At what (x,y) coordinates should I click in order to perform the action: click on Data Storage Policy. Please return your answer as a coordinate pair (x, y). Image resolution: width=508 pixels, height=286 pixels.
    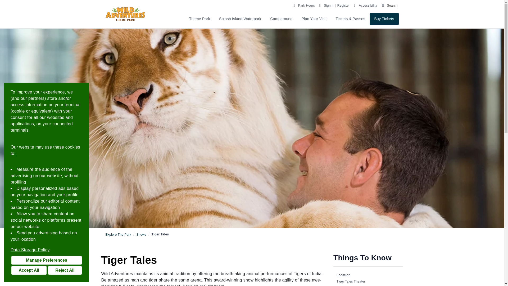
    Looking at the image, I should click on (47, 250).